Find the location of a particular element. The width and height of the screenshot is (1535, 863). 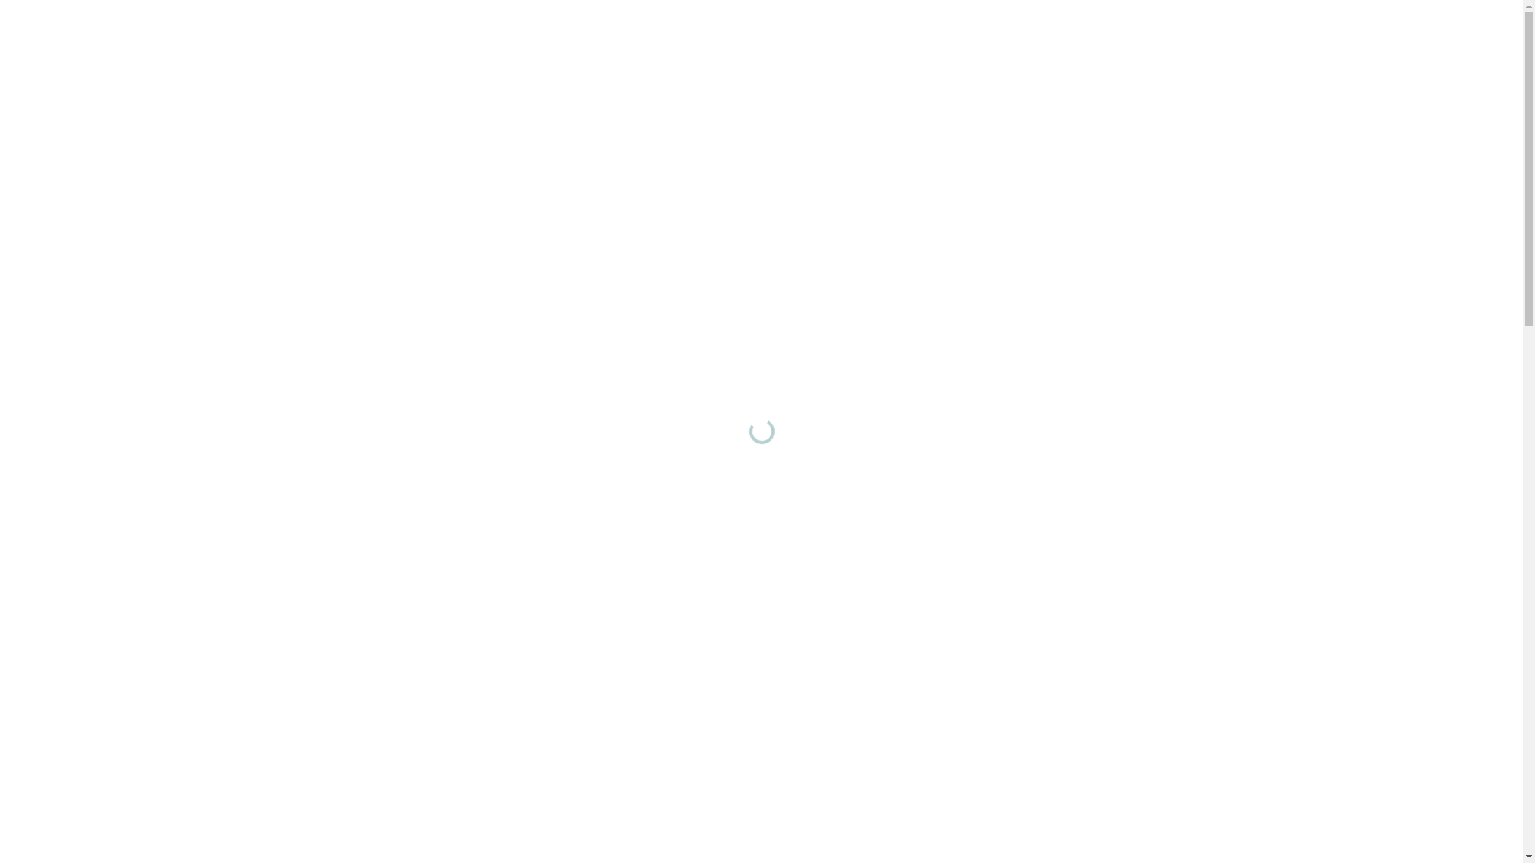

Account is located at coordinates (1186, 40).